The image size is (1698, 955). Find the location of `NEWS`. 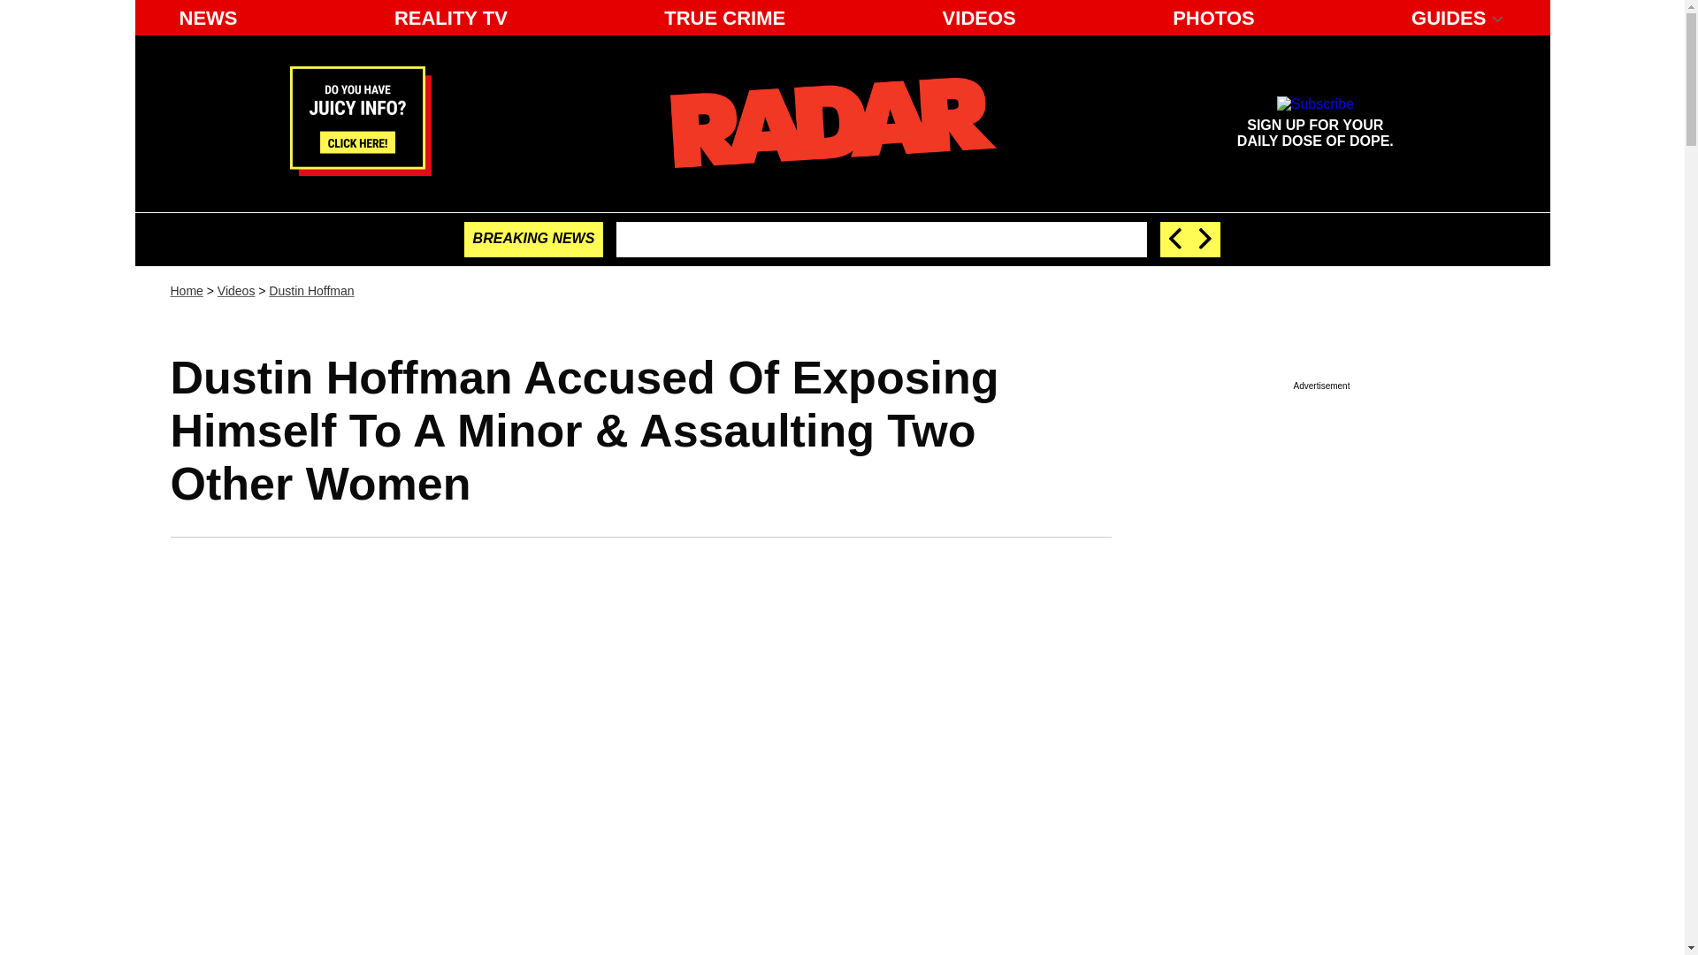

NEWS is located at coordinates (208, 18).